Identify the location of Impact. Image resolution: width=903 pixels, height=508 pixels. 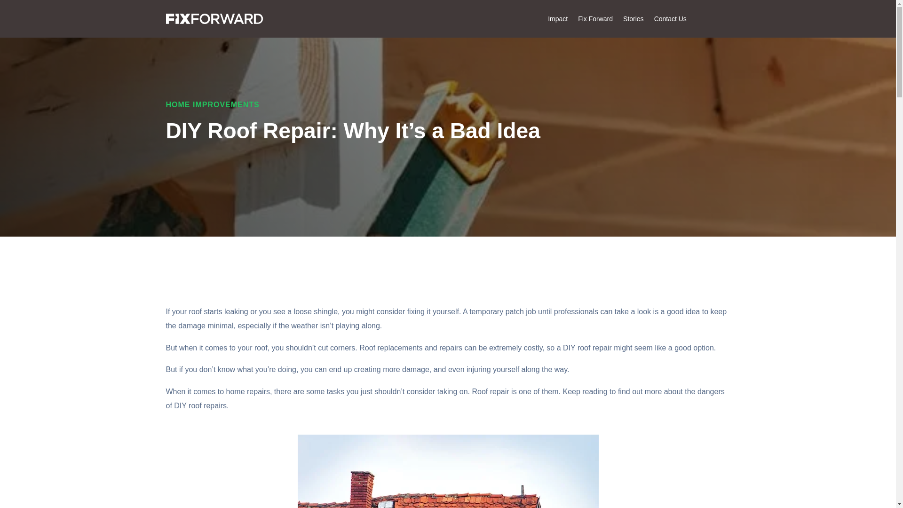
(558, 21).